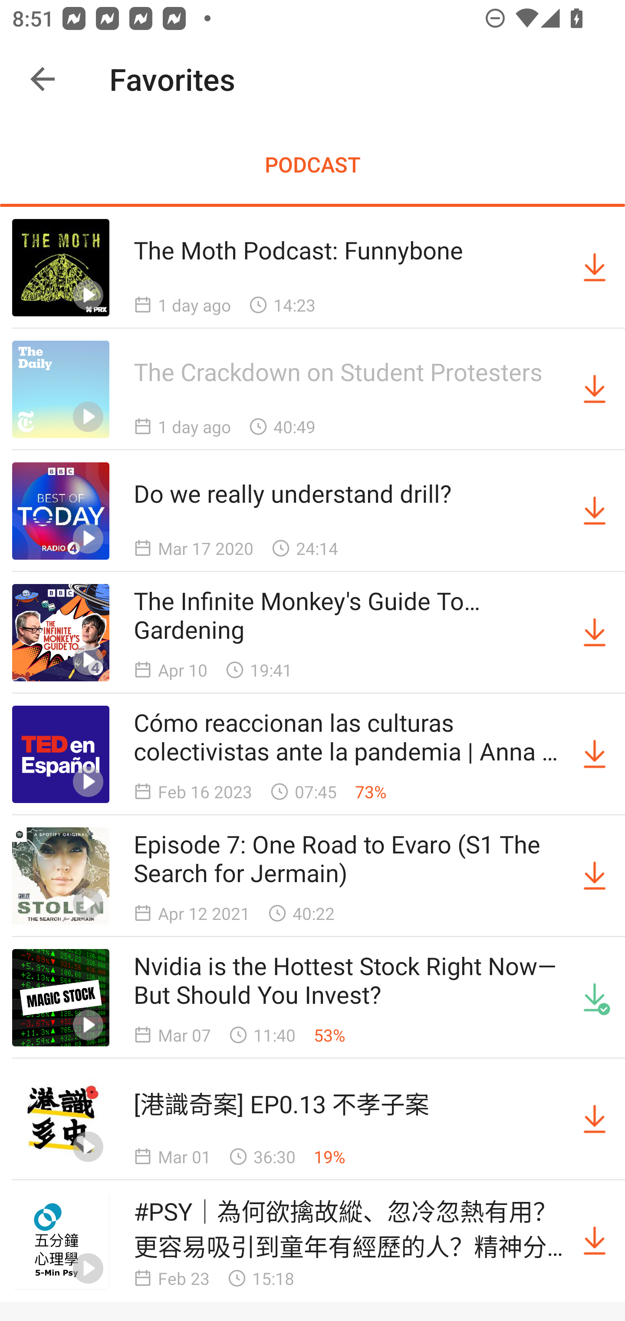 The image size is (625, 1321). What do you see at coordinates (595, 997) in the screenshot?
I see `Downloaded` at bounding box center [595, 997].